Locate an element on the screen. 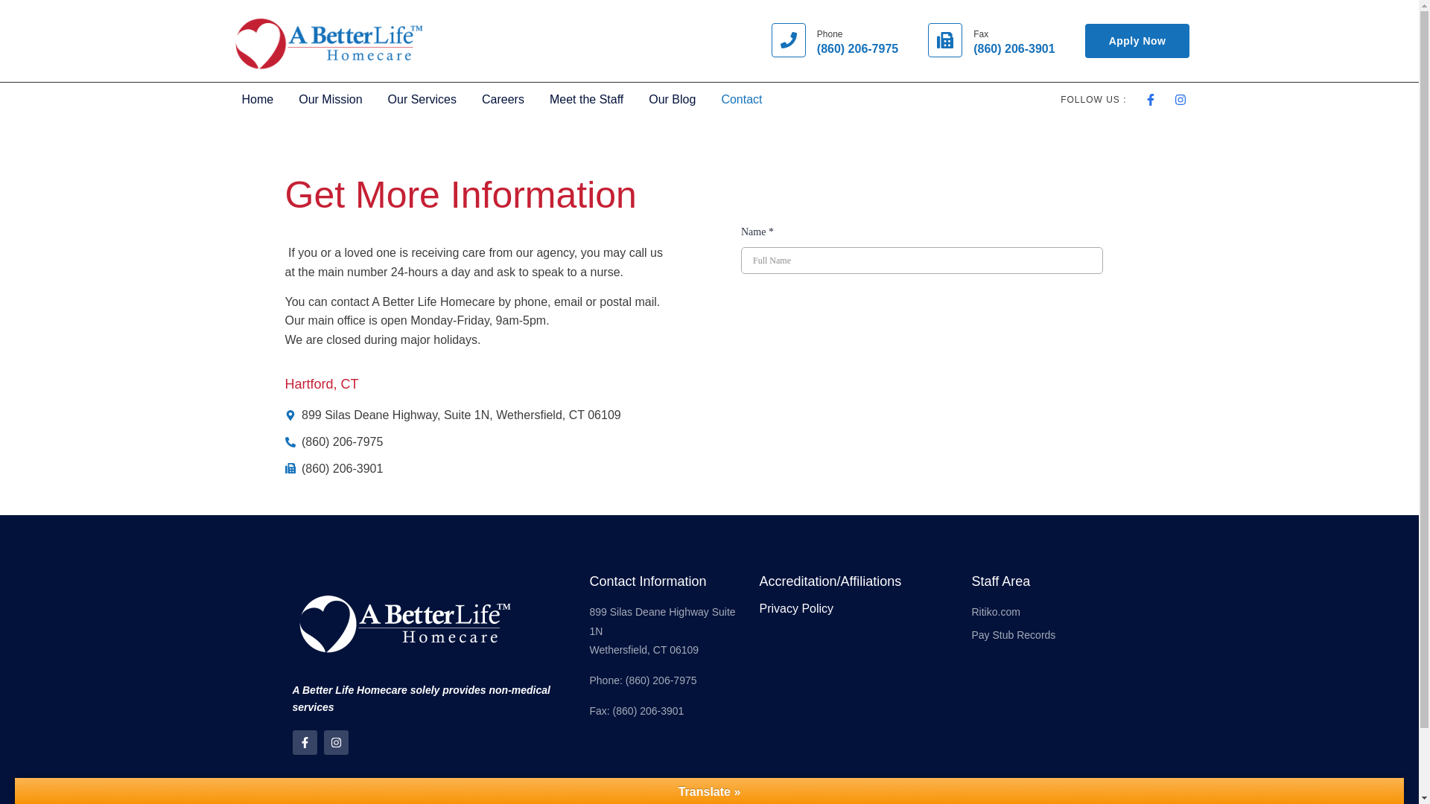 The width and height of the screenshot is (1430, 804). Apply Now is located at coordinates (1137, 40).